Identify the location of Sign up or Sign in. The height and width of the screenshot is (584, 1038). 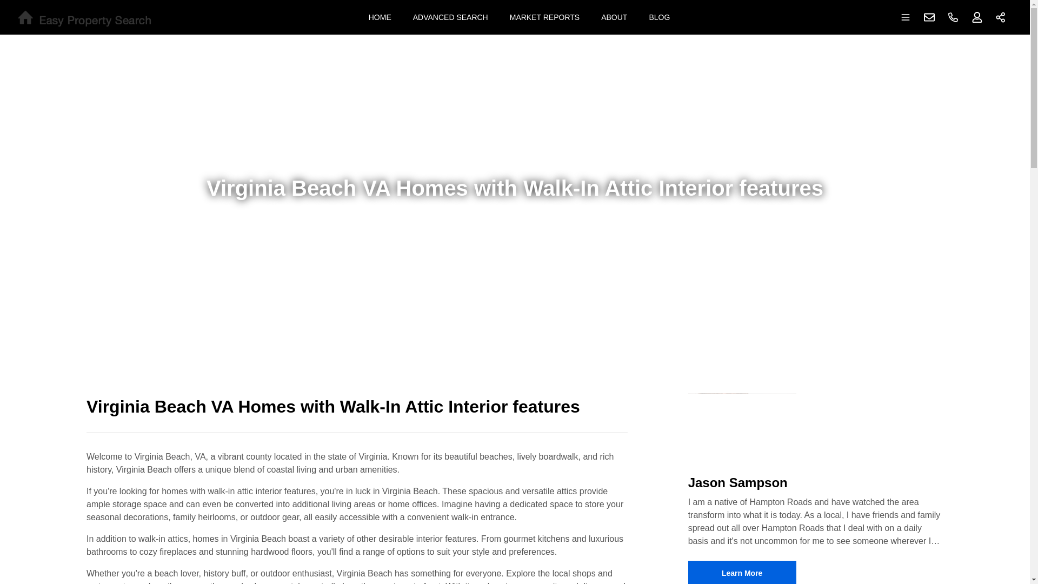
(977, 17).